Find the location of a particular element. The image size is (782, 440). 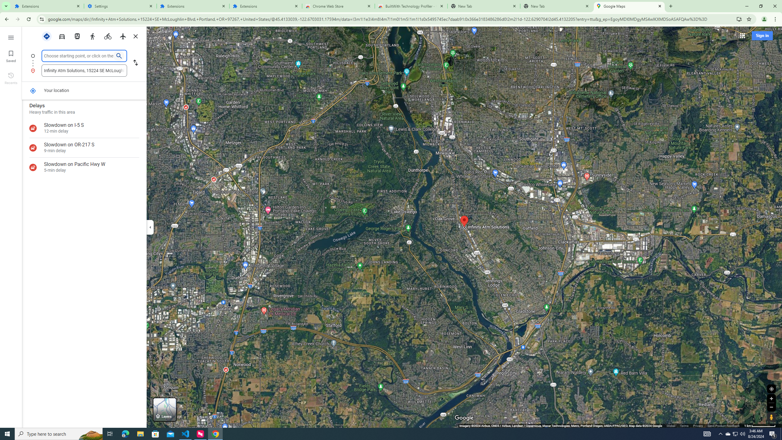

Walking is located at coordinates (92, 36).